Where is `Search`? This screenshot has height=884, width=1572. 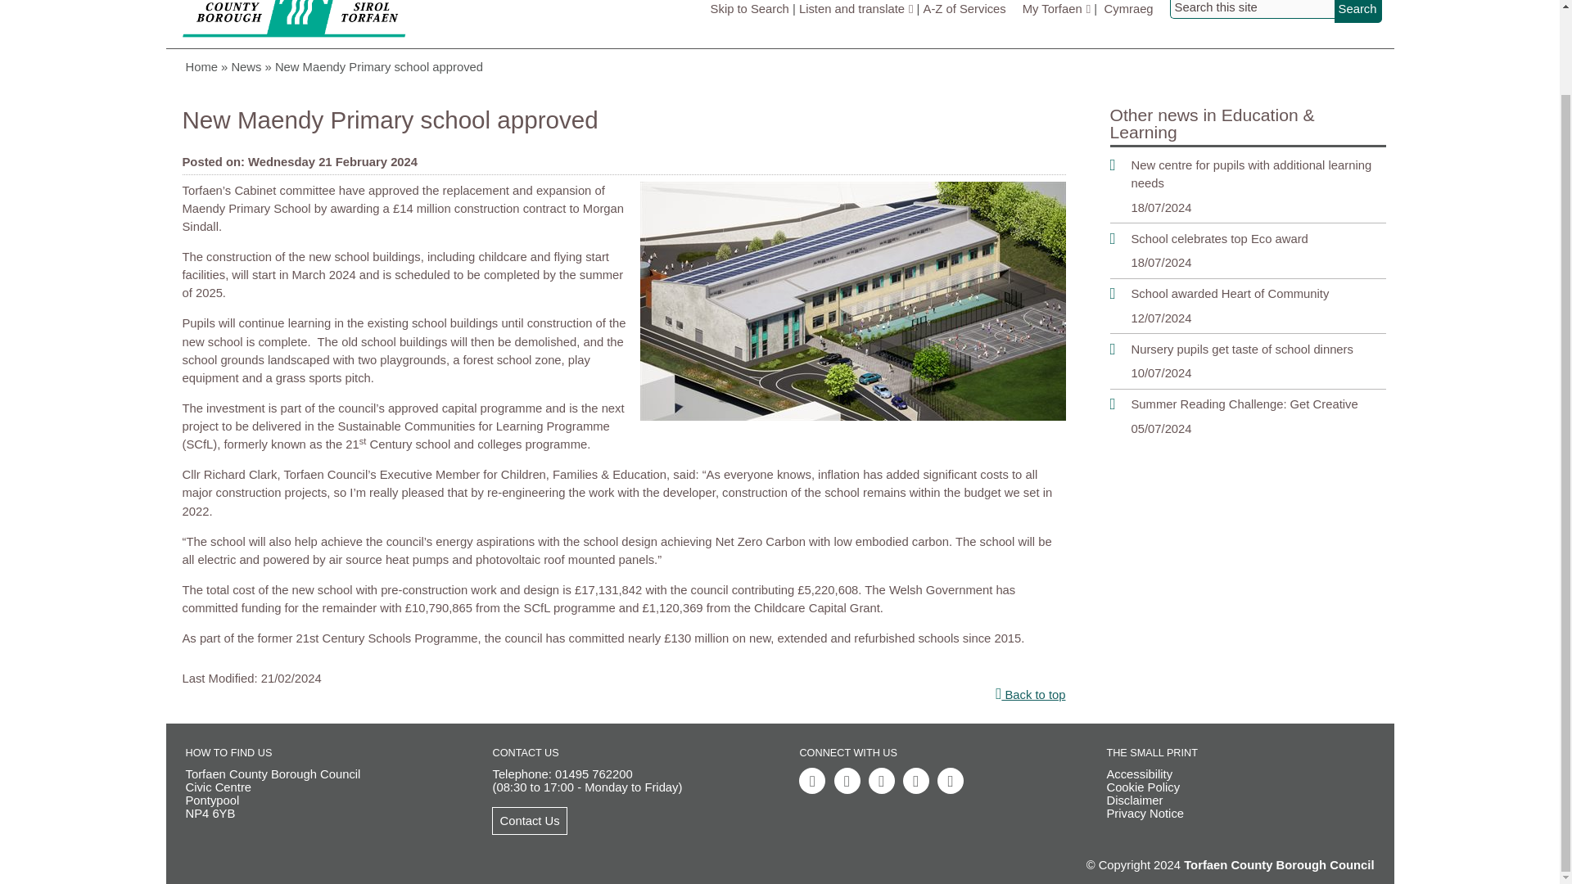
Search is located at coordinates (1357, 11).